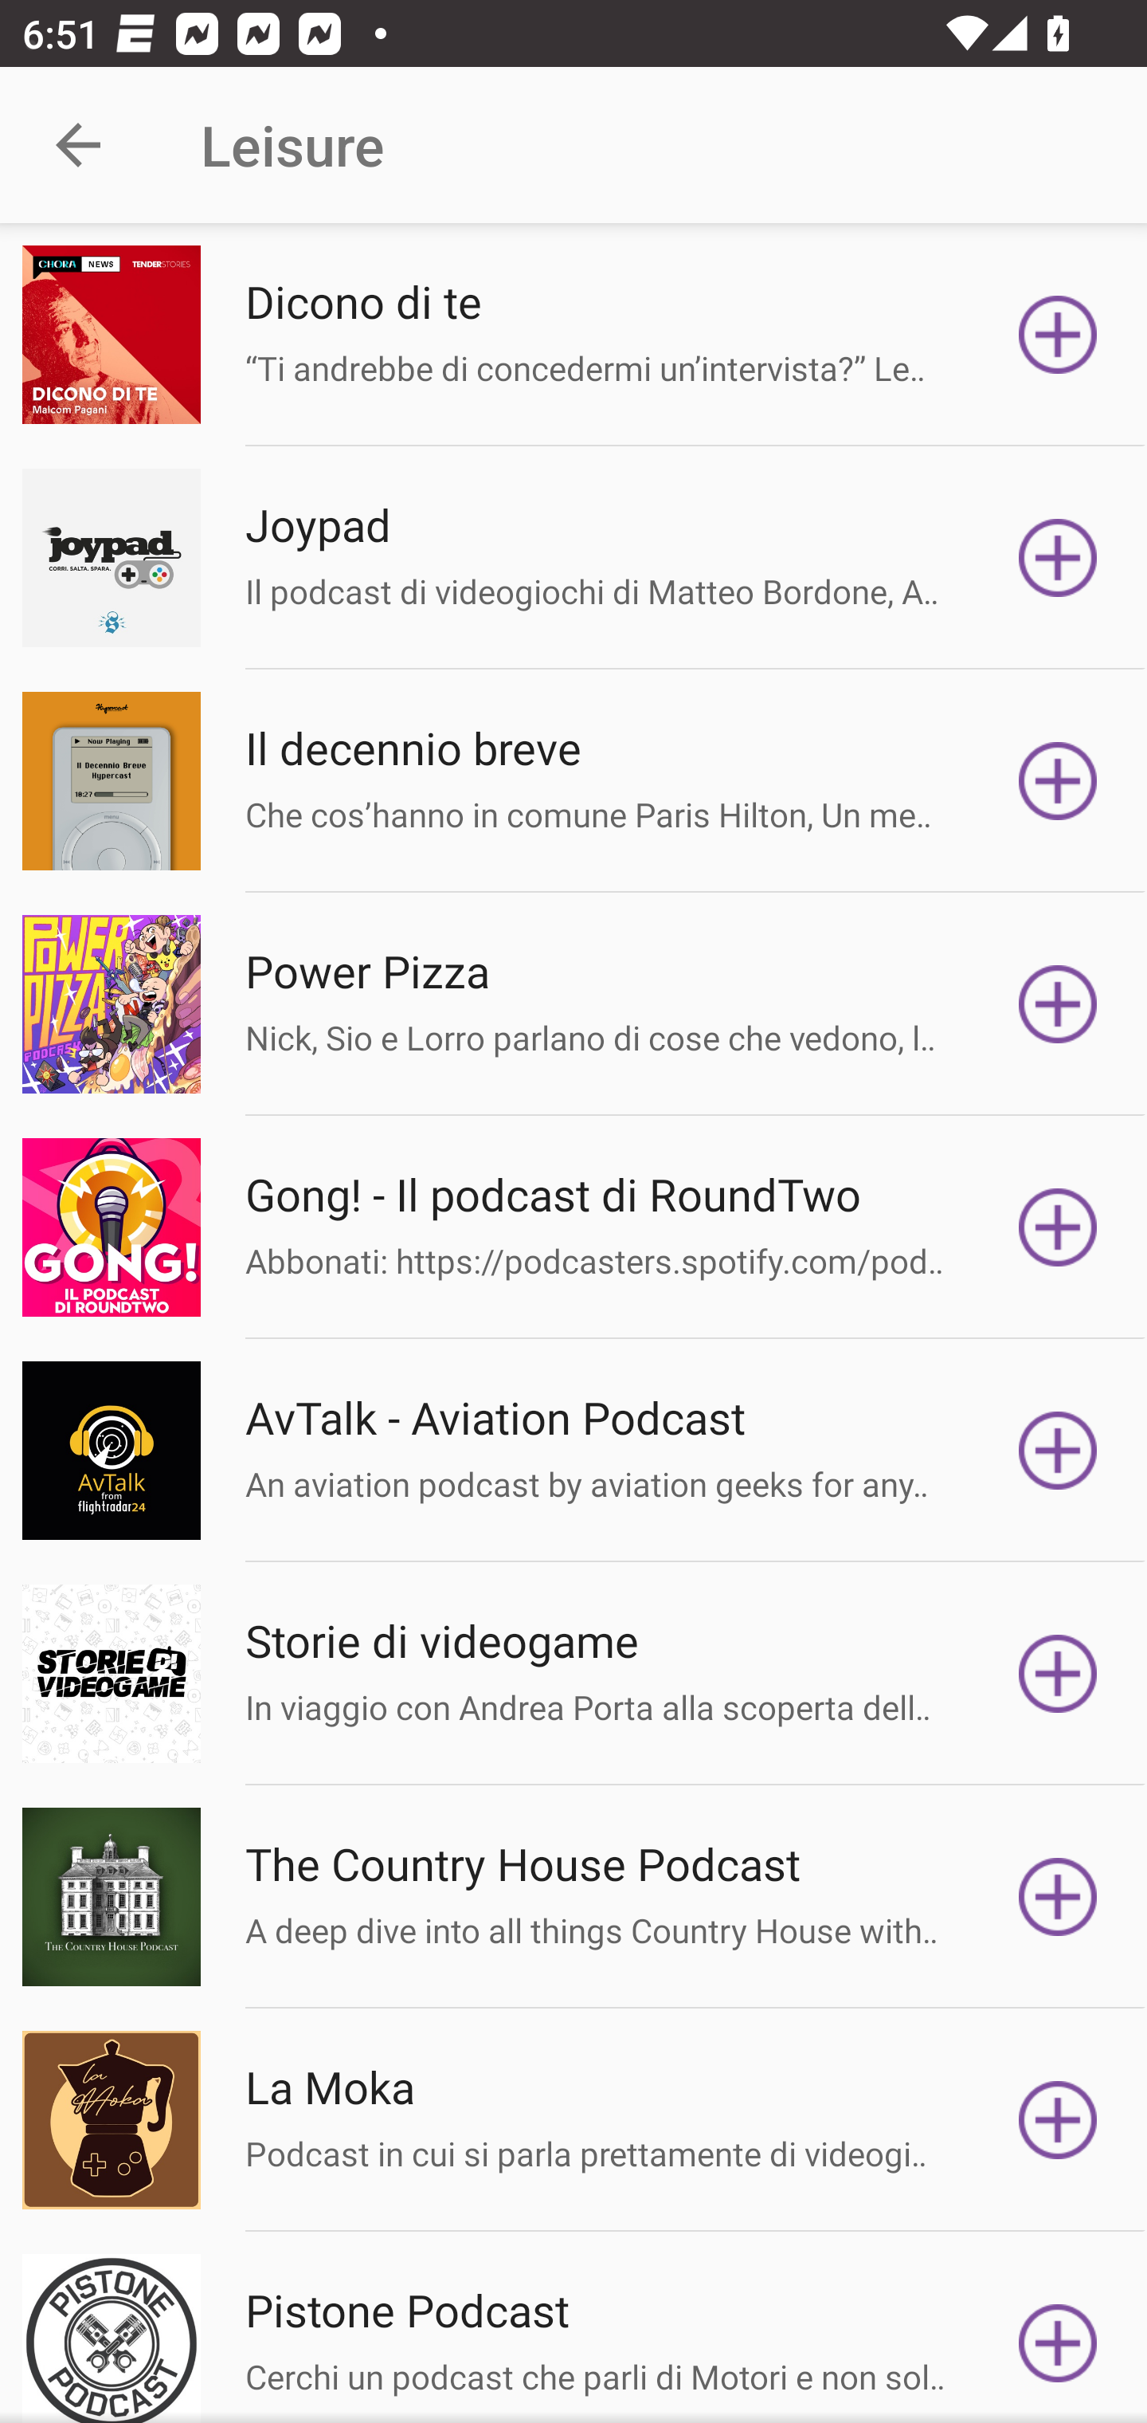  Describe the element at coordinates (1058, 335) in the screenshot. I see `Subscribe` at that location.